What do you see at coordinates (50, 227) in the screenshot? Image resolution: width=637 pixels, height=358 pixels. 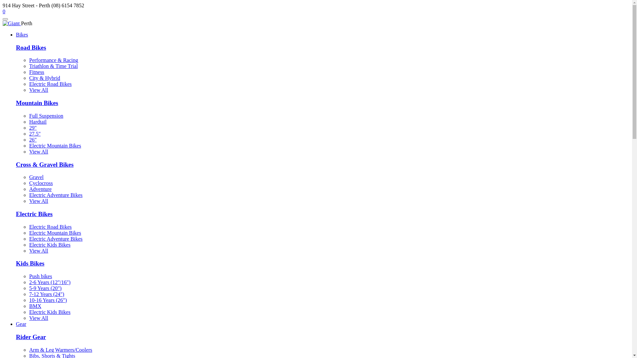 I see `Electric Road Bikes` at bounding box center [50, 227].